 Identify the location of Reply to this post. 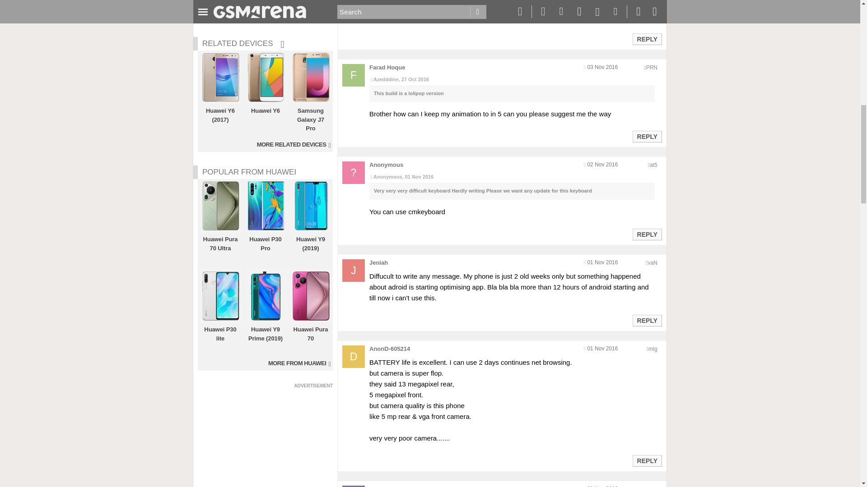
(647, 136).